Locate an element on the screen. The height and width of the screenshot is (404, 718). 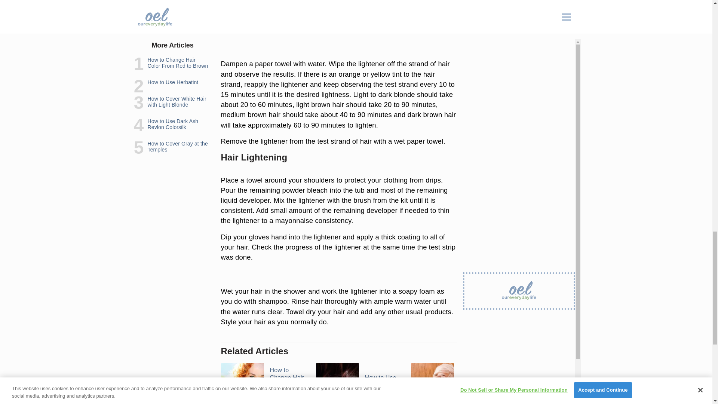
How to Cover Gray at the Temples is located at coordinates (643, 382).